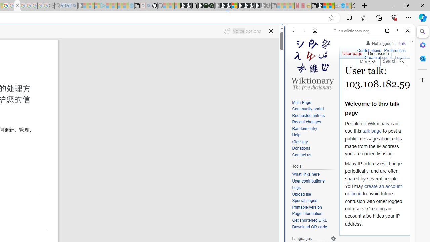  What do you see at coordinates (302, 102) in the screenshot?
I see `Main Page` at bounding box center [302, 102].